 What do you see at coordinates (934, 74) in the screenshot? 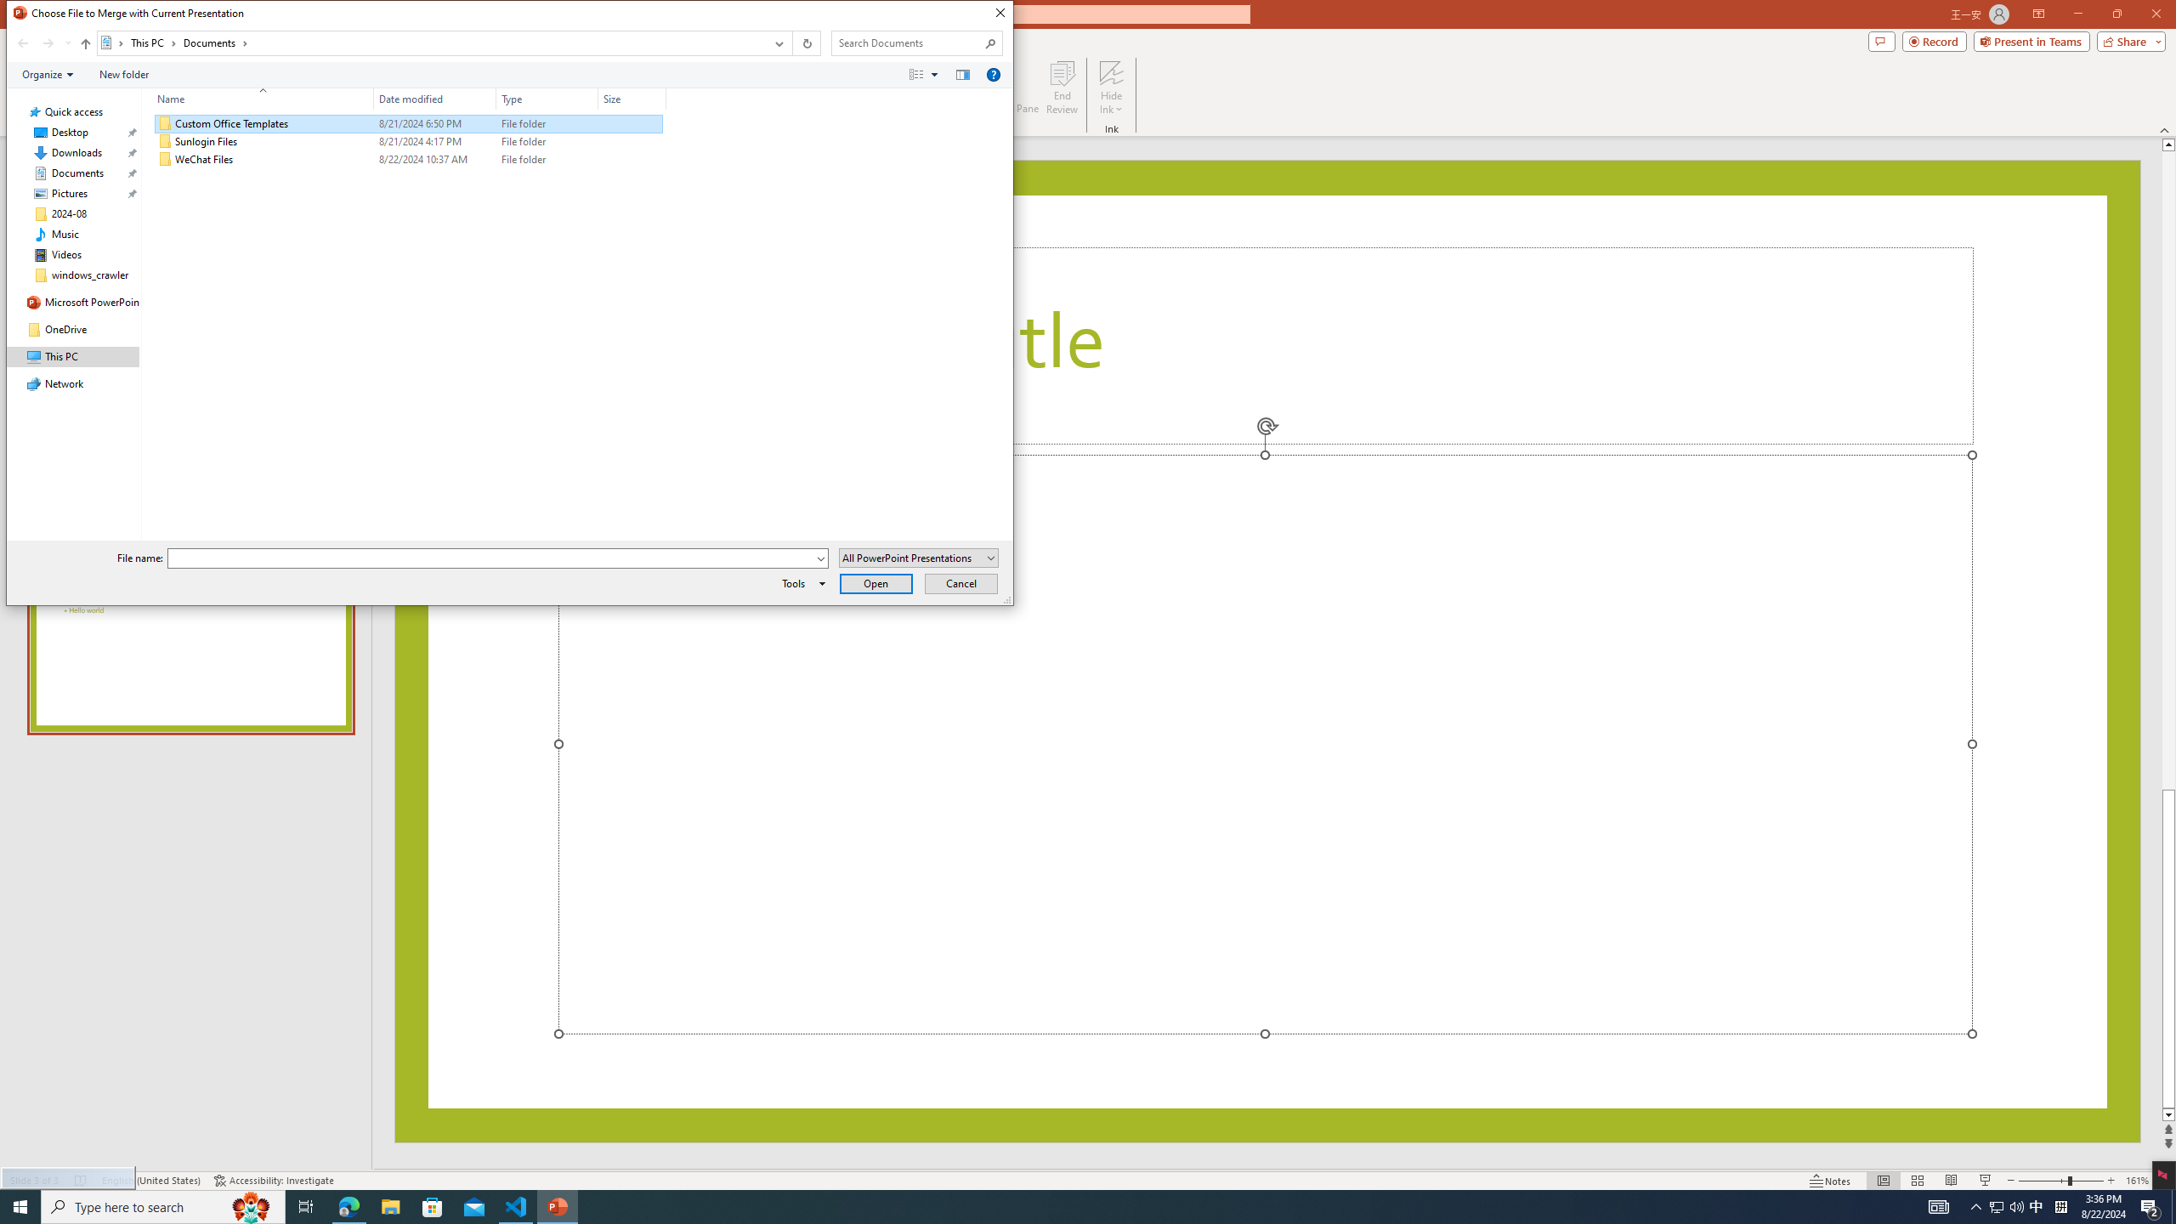
I see `File name:` at bounding box center [934, 74].